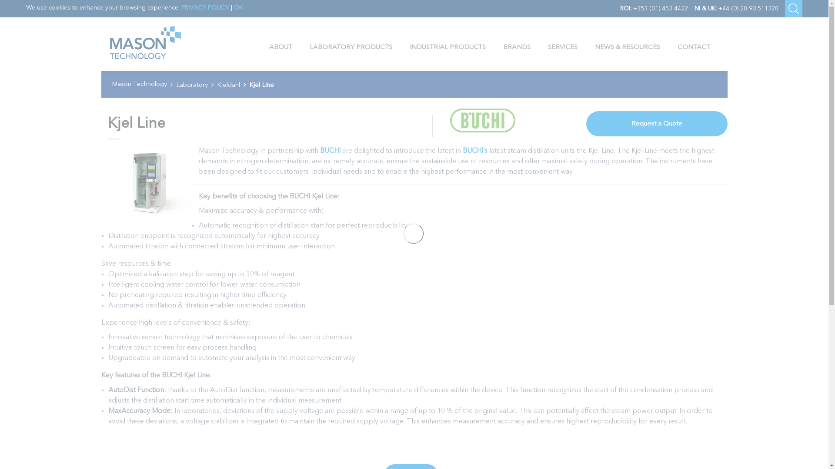 The image size is (835, 469). What do you see at coordinates (473, 126) in the screenshot?
I see `Buchi` at bounding box center [473, 126].